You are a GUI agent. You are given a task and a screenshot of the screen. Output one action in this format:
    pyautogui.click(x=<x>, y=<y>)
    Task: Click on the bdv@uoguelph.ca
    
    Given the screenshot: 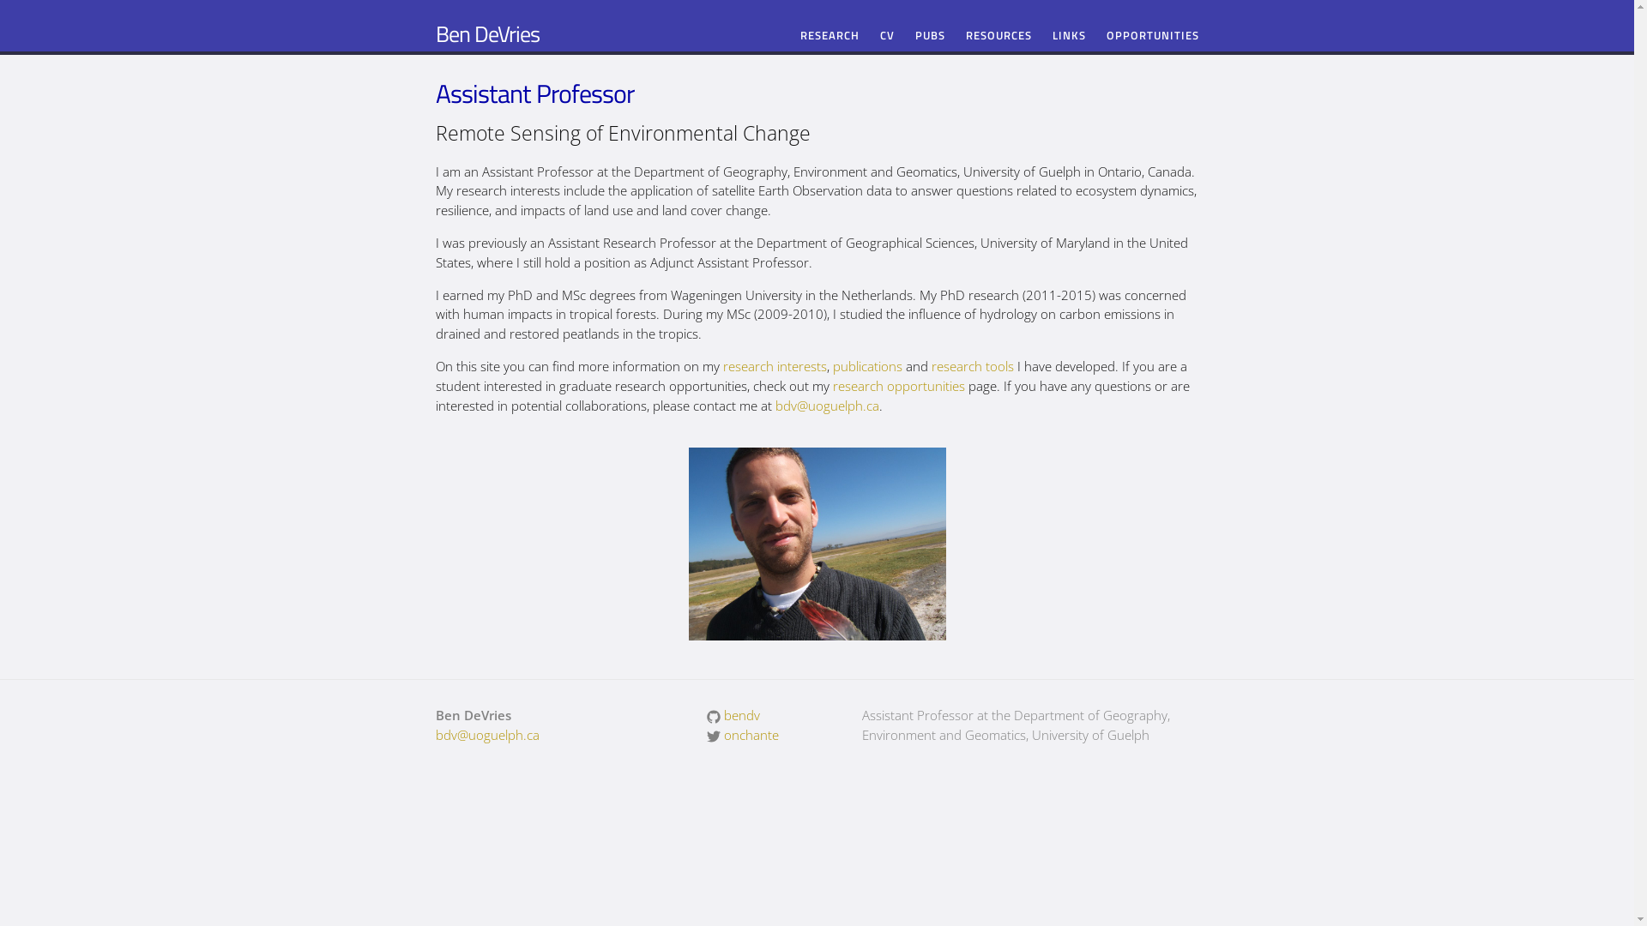 What is the action you would take?
    pyautogui.click(x=487, y=735)
    